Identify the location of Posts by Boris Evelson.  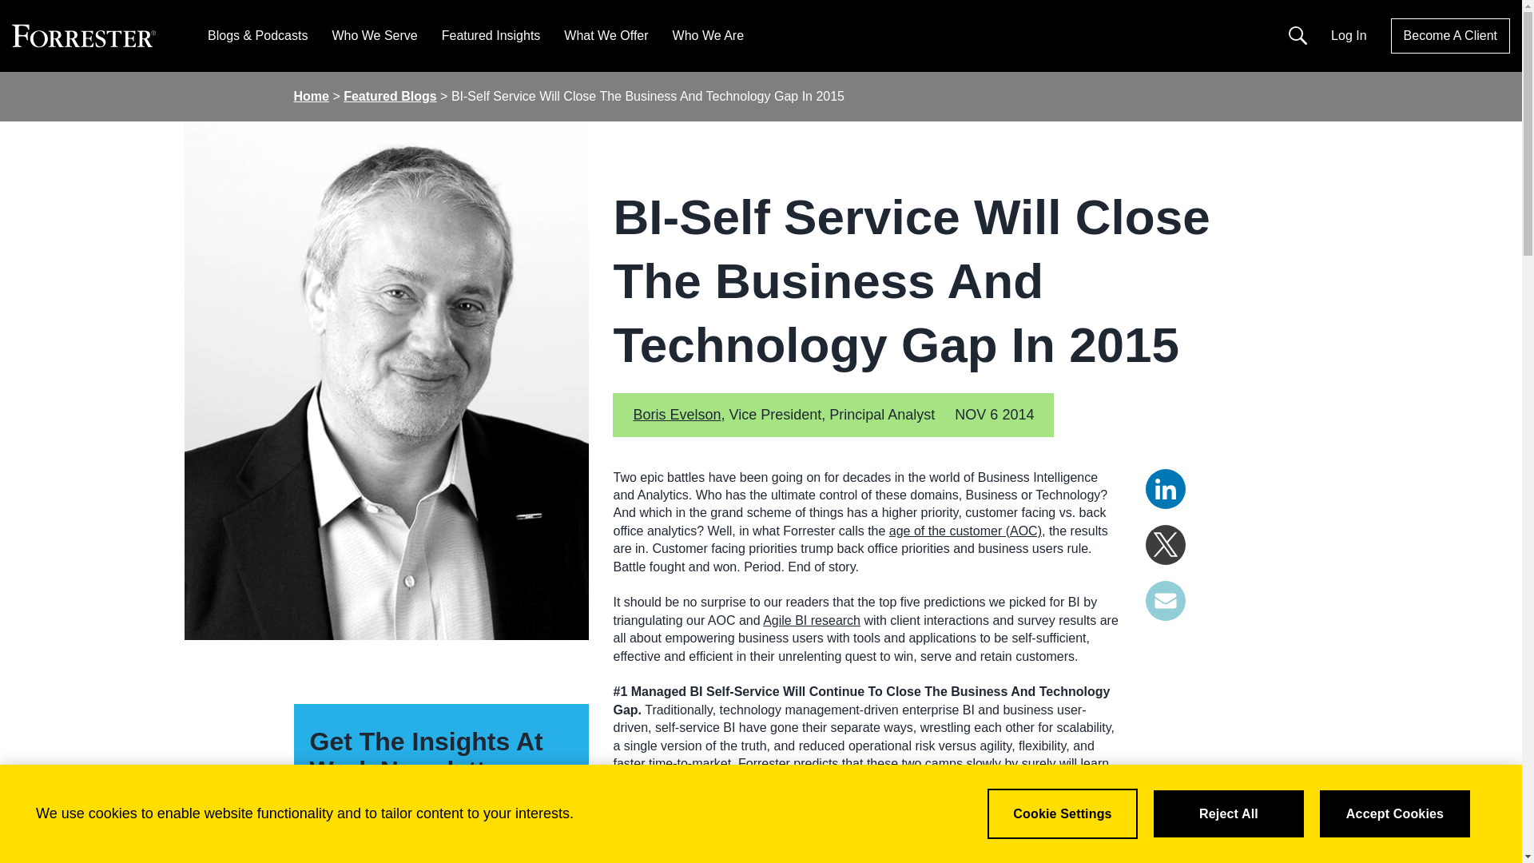
(676, 414).